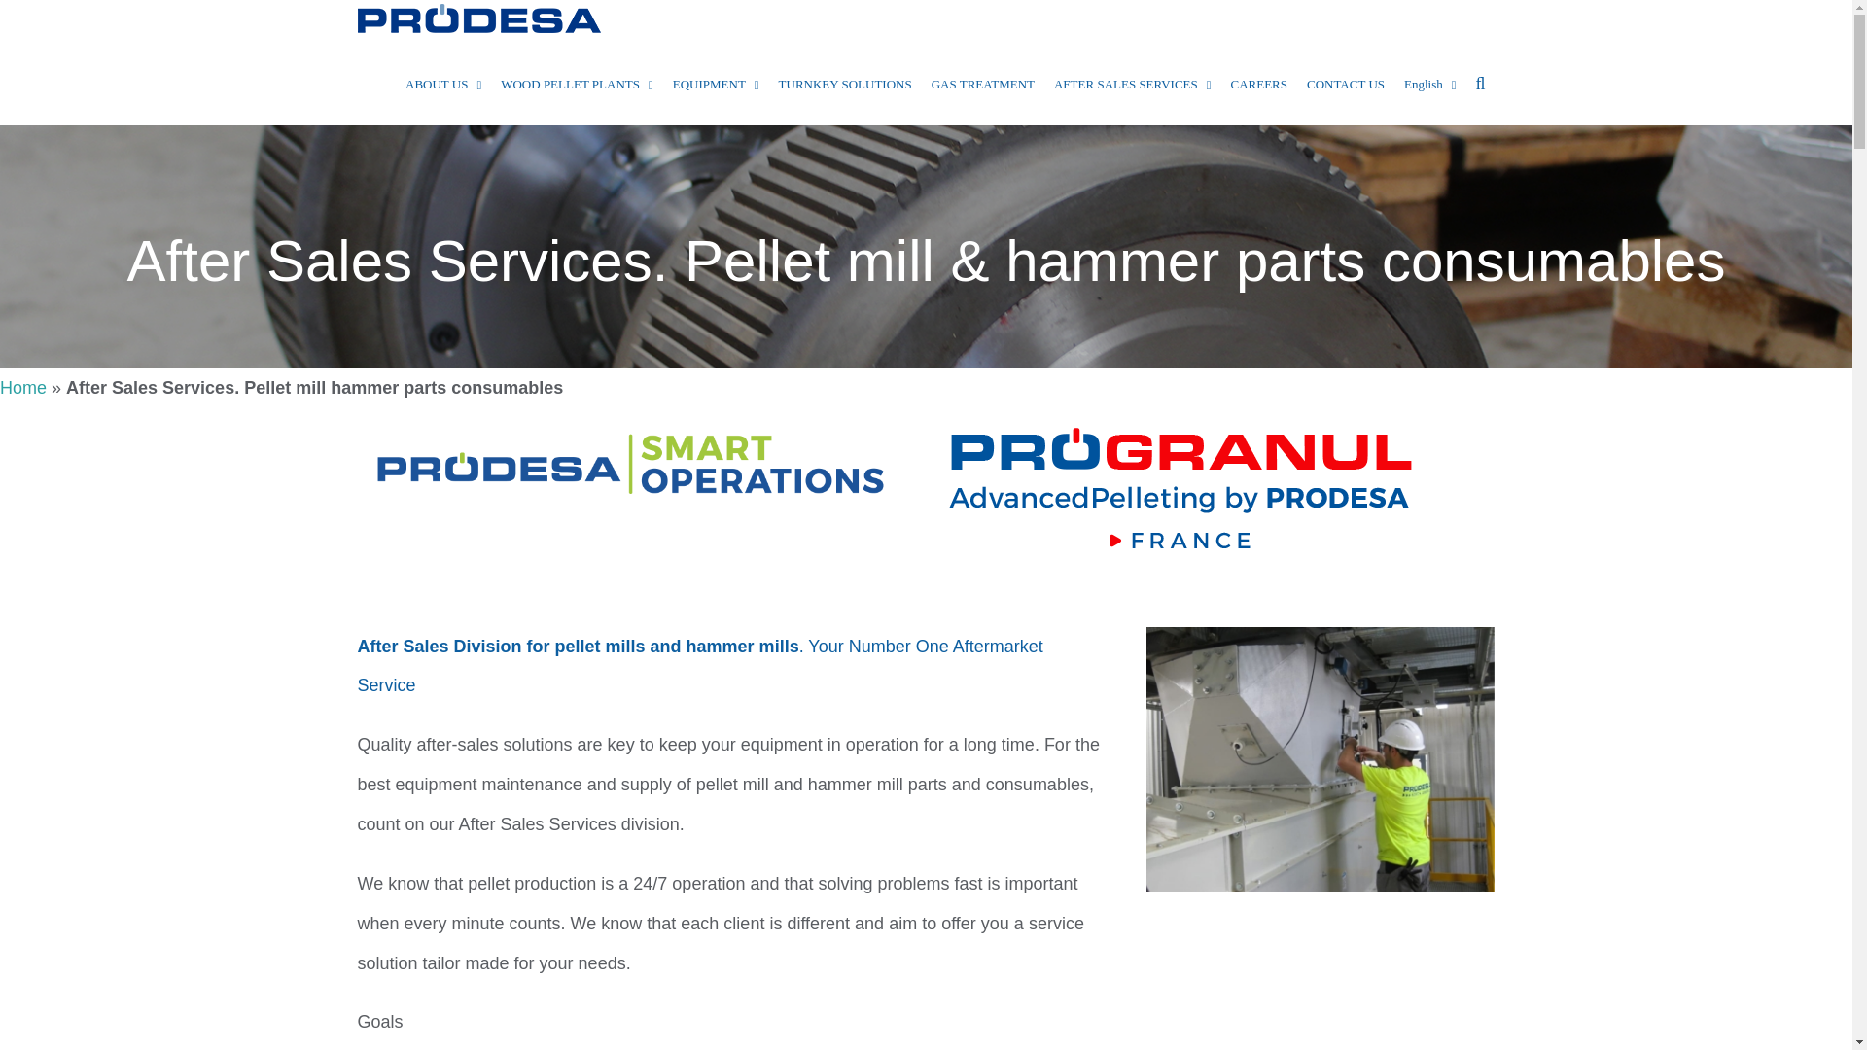 This screenshot has height=1050, width=1867. Describe the element at coordinates (1321, 759) in the screenshot. I see `after-sales-1` at that location.